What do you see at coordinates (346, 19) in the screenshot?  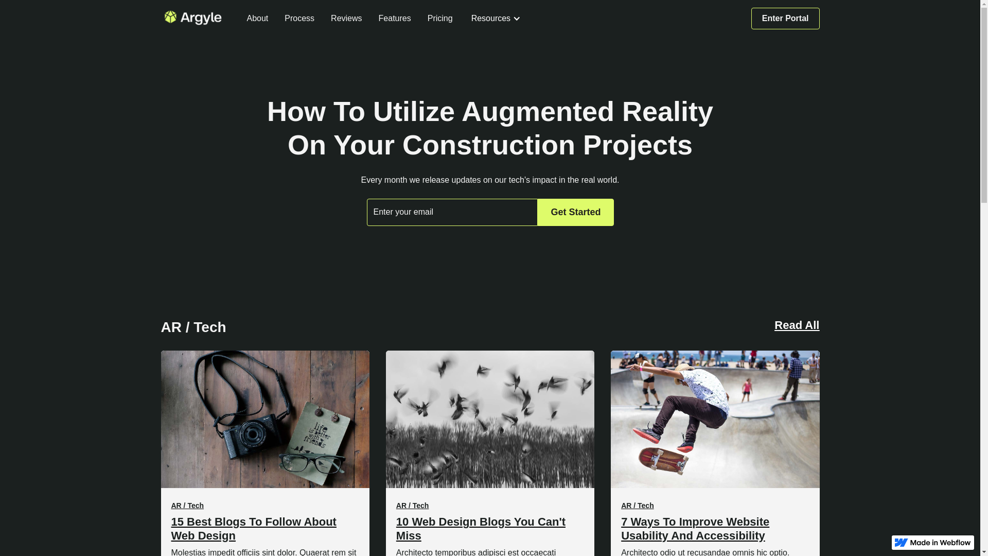 I see `Reviews` at bounding box center [346, 19].